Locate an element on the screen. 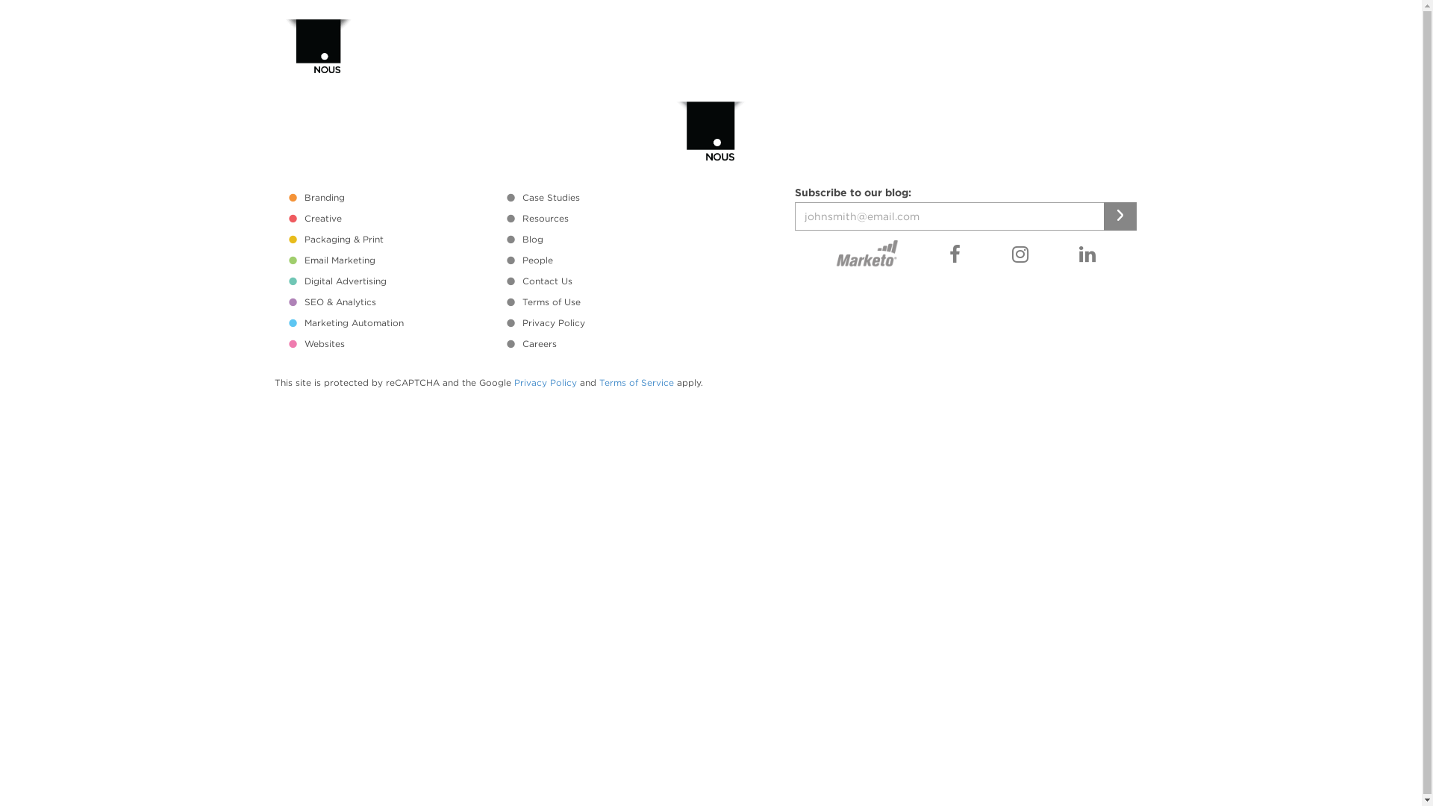 The image size is (1433, 806). Privacy Policy is located at coordinates (545, 383).